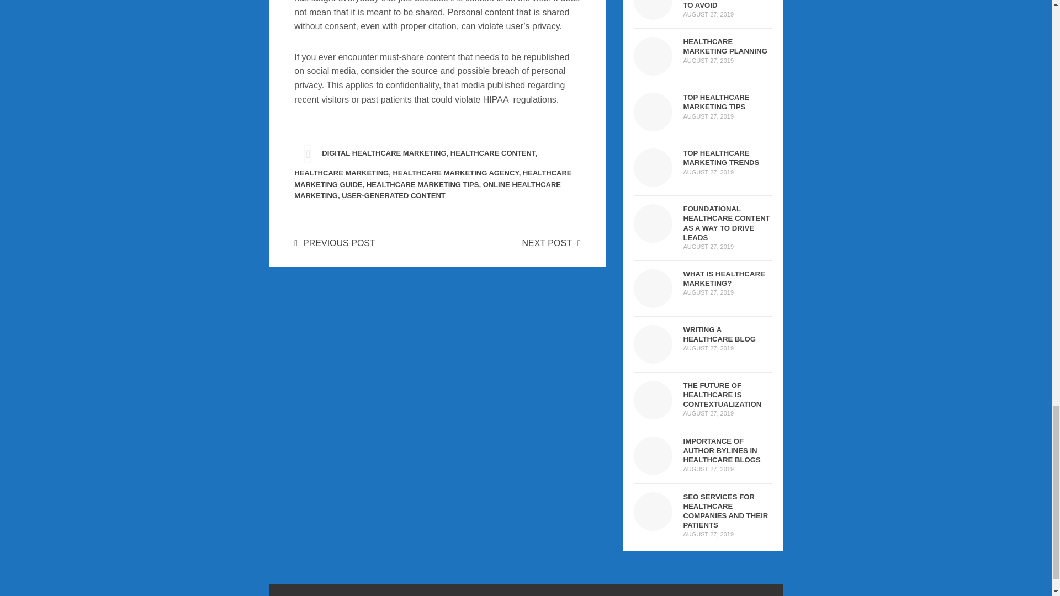 The width and height of the screenshot is (1060, 596). What do you see at coordinates (335, 243) in the screenshot?
I see `PREVIOUS POST` at bounding box center [335, 243].